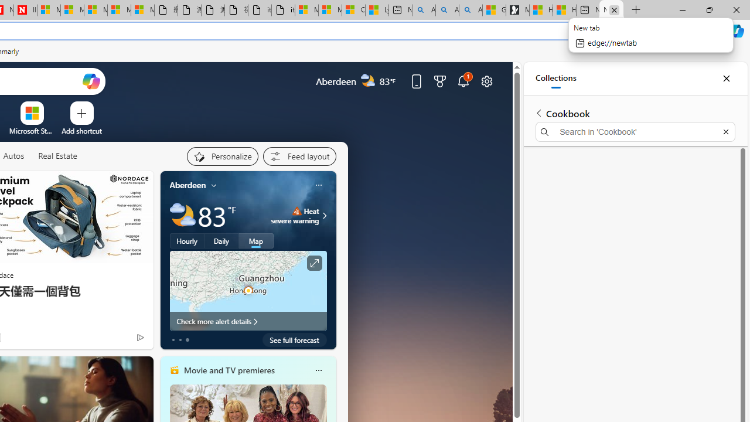 The width and height of the screenshot is (750, 422). Describe the element at coordinates (353, 11) in the screenshot. I see `Consumer Health Data Privacy Policy` at that location.